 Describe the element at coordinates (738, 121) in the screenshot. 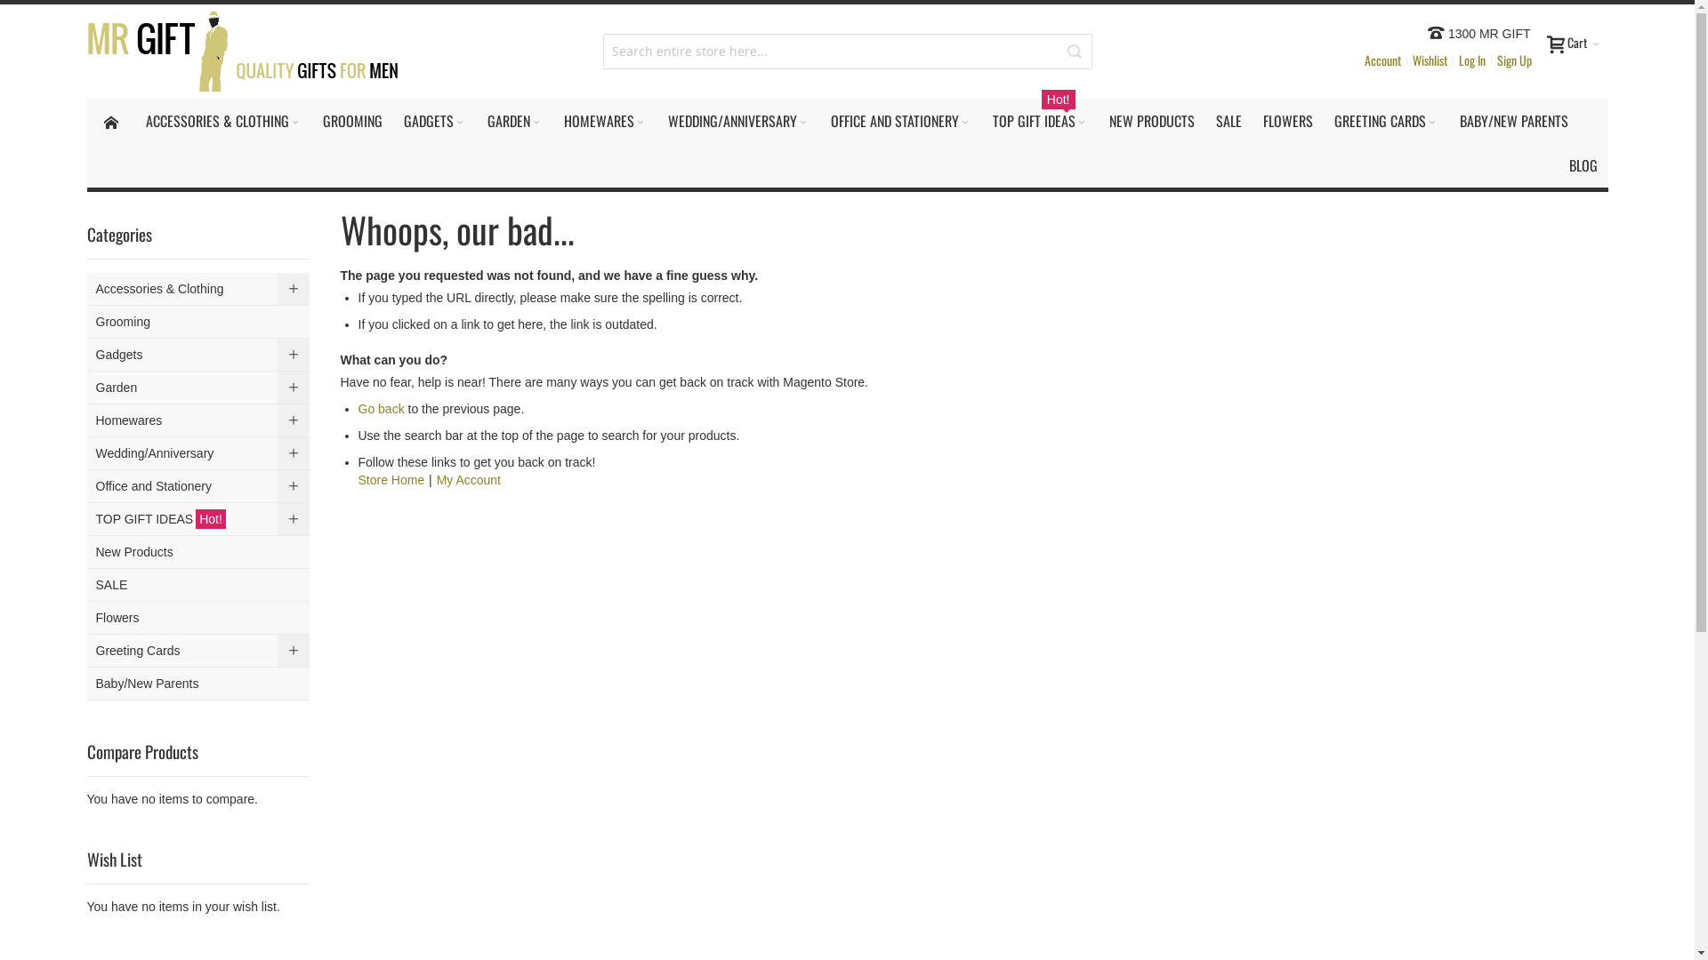

I see `WEDDING/ANNIVERSARY` at that location.